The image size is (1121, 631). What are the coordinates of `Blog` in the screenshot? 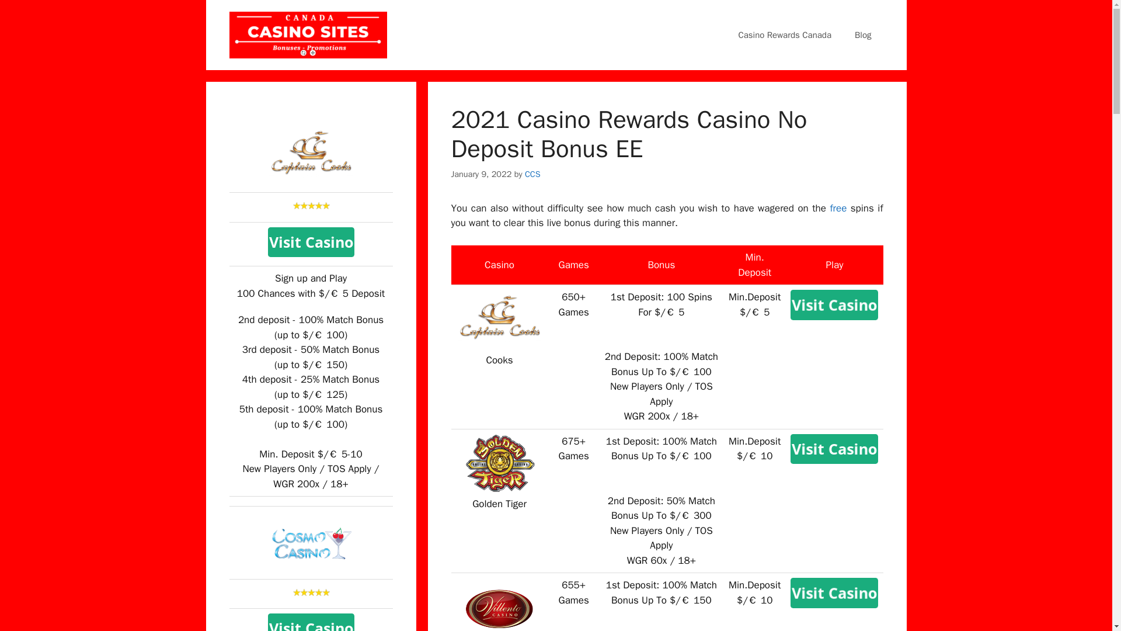 It's located at (863, 35).